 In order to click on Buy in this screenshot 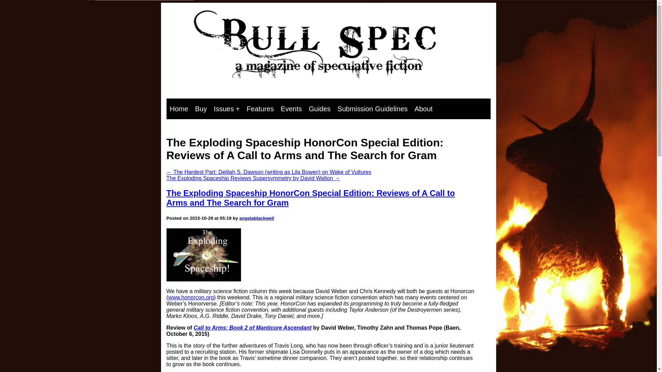, I will do `click(201, 109)`.